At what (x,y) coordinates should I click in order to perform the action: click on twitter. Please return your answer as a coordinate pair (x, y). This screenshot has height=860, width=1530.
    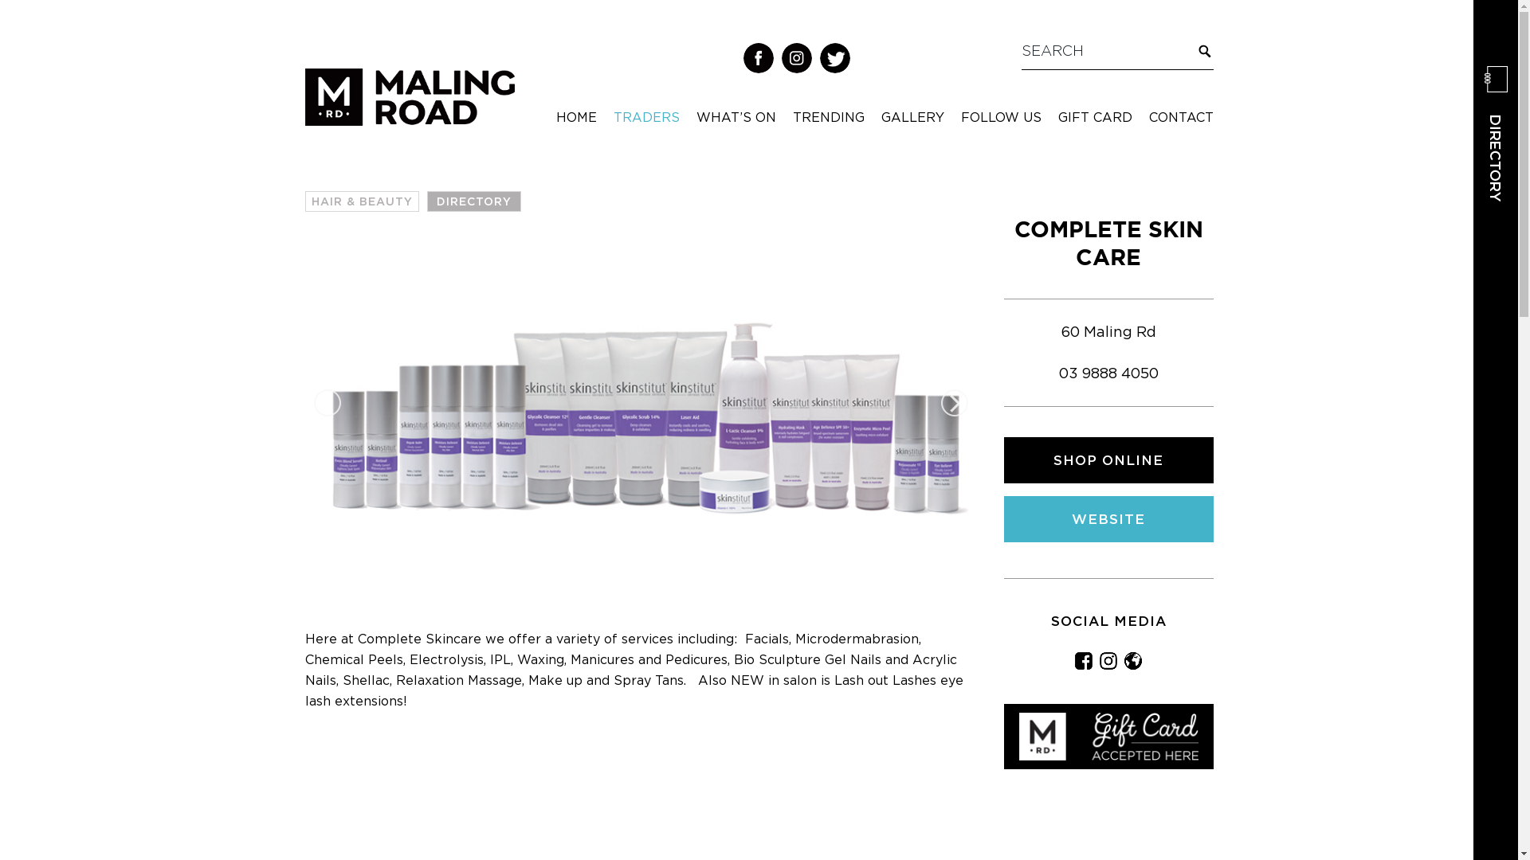
    Looking at the image, I should click on (835, 58).